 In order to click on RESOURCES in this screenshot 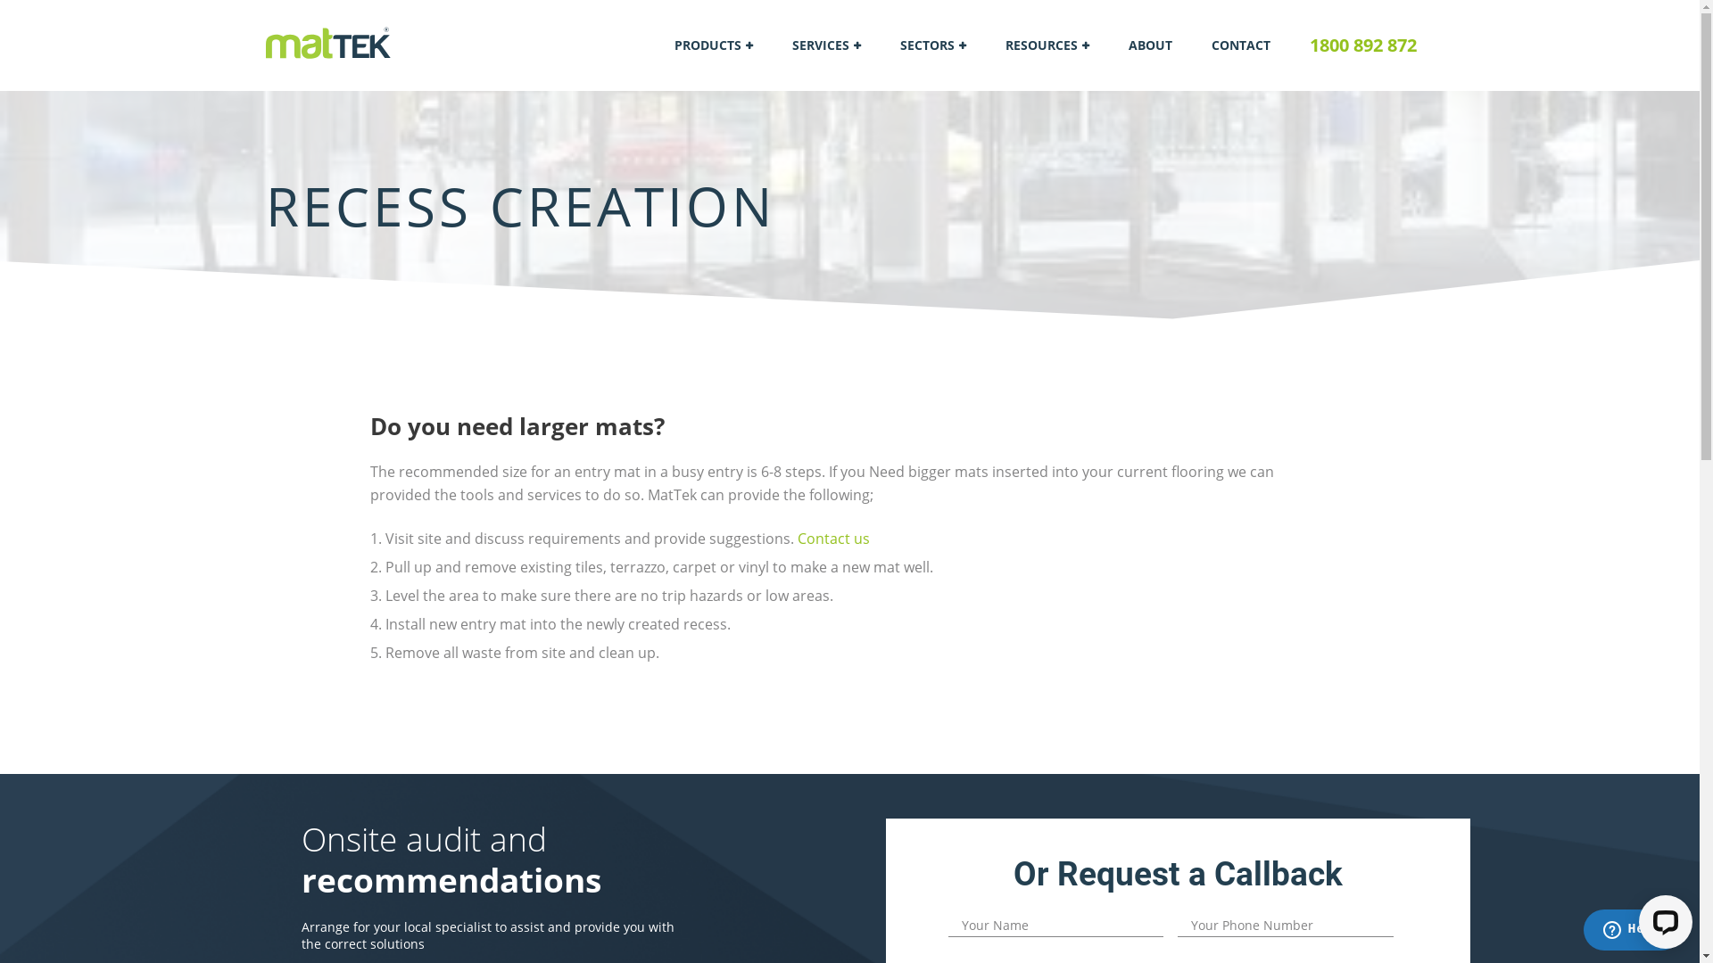, I will do `click(1047, 45)`.